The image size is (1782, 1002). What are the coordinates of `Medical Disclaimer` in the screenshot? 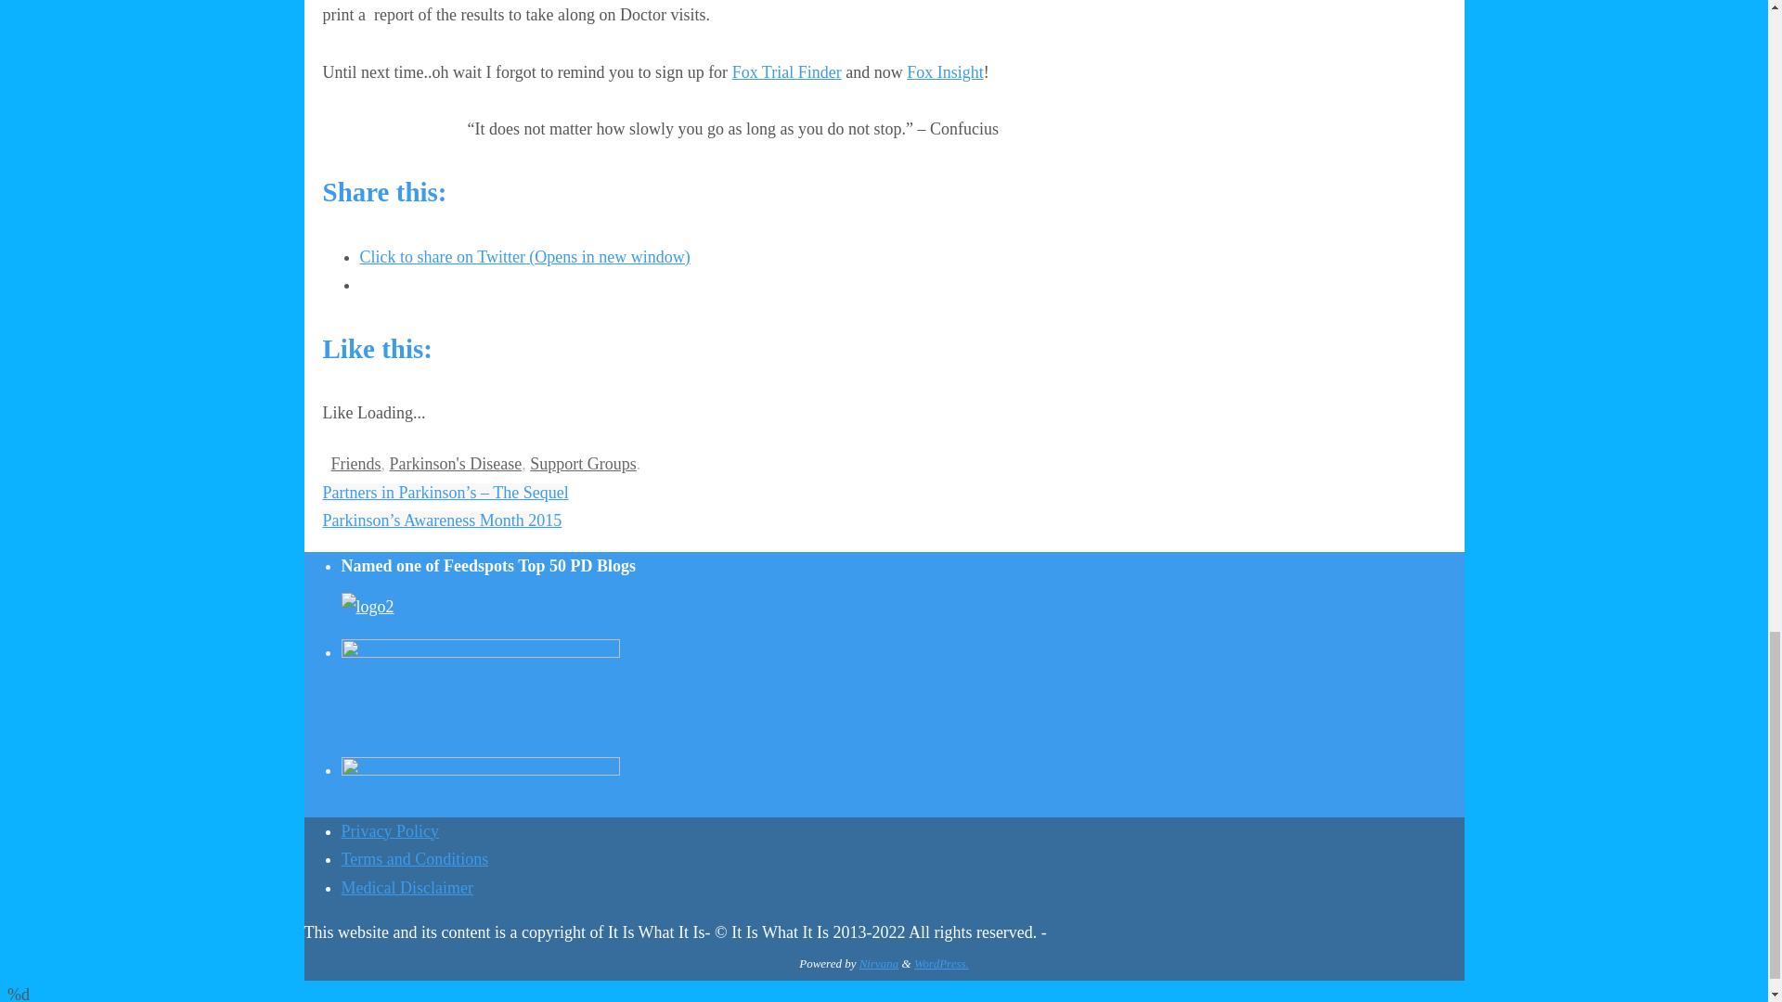 It's located at (407, 887).